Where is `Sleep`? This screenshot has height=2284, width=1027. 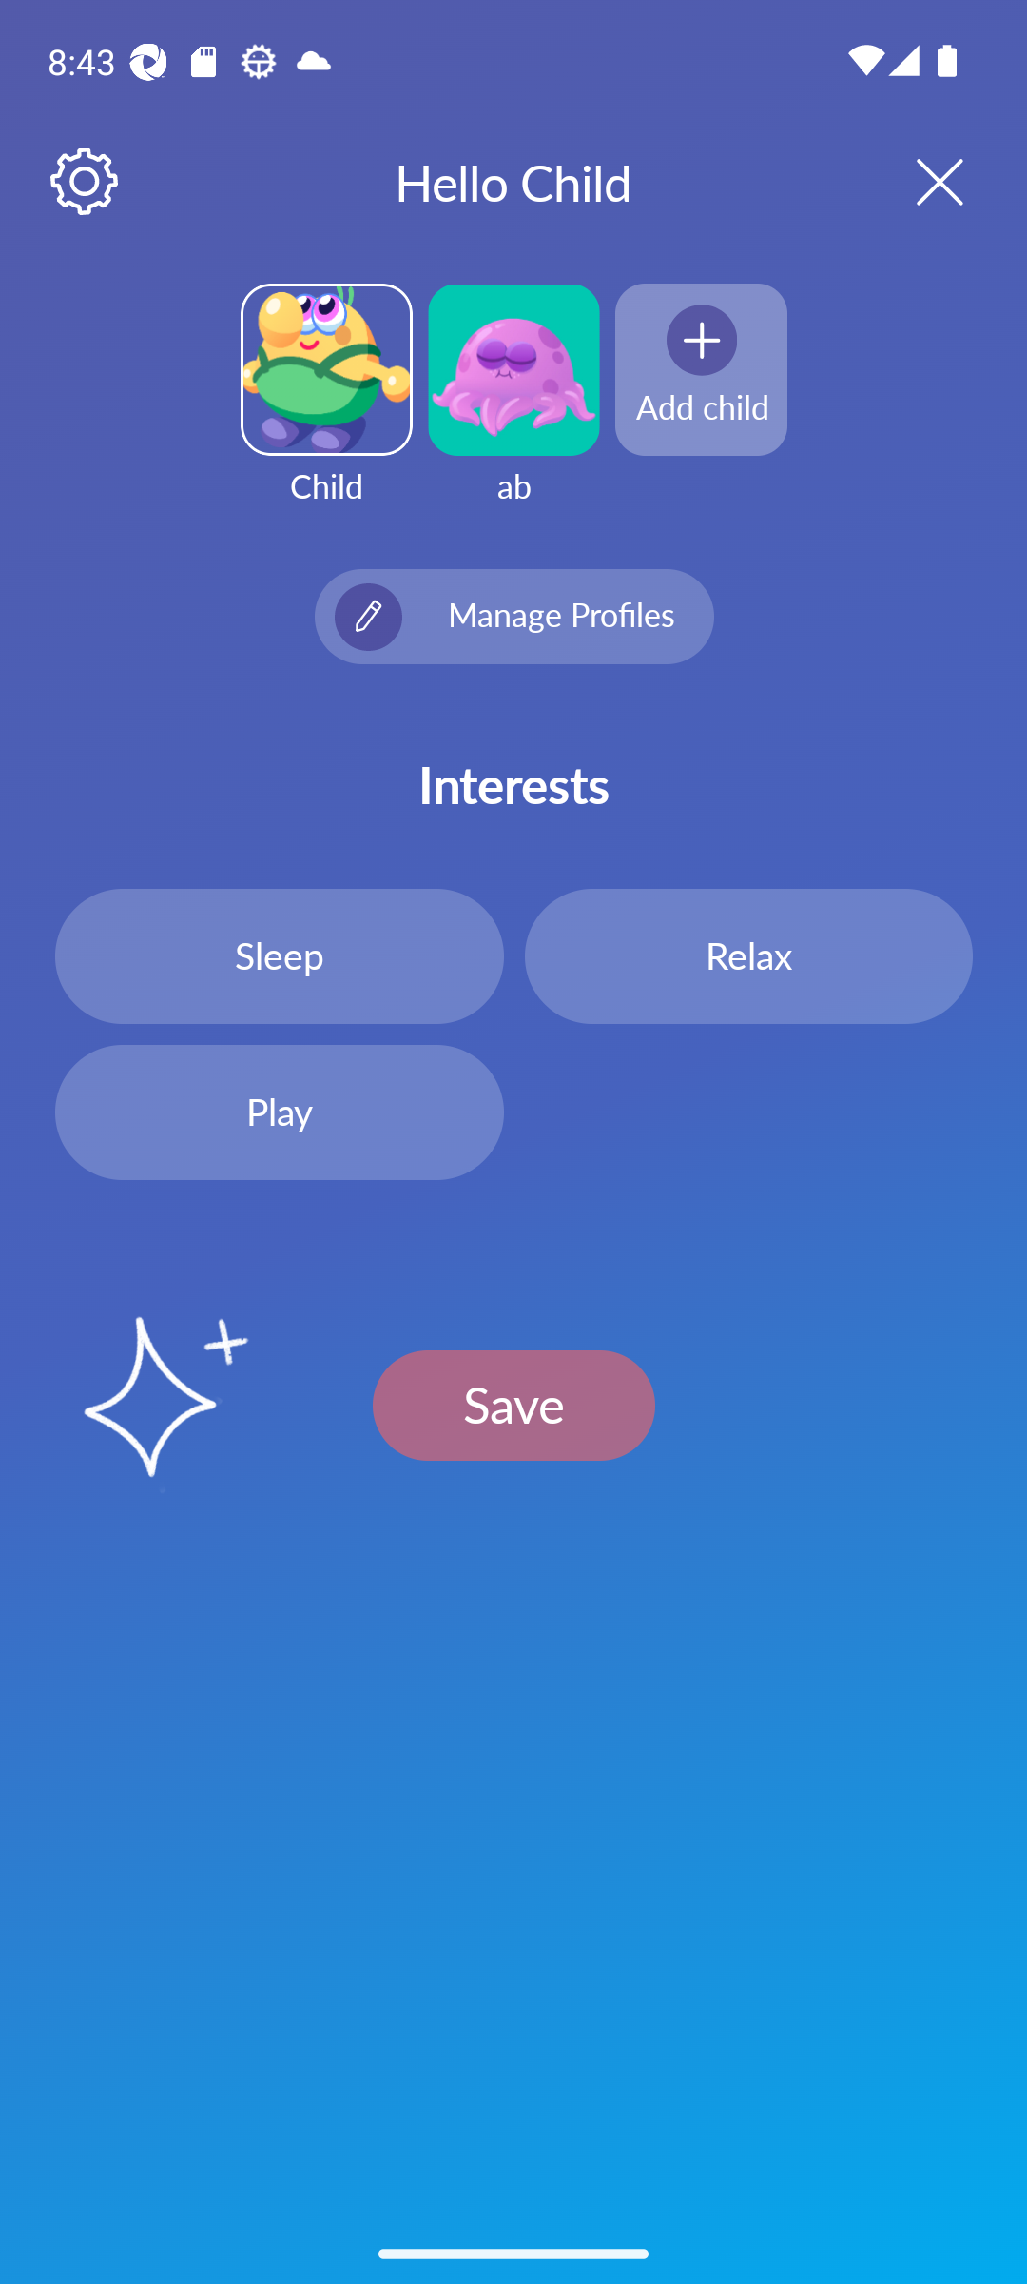
Sleep is located at coordinates (280, 955).